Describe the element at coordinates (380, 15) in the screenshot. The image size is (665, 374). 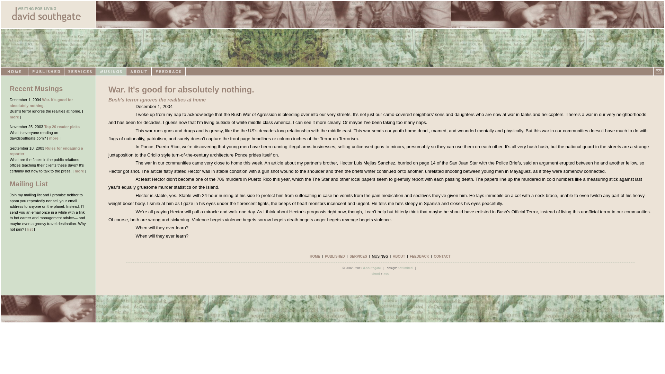
I see `david southgate writes for living.` at that location.